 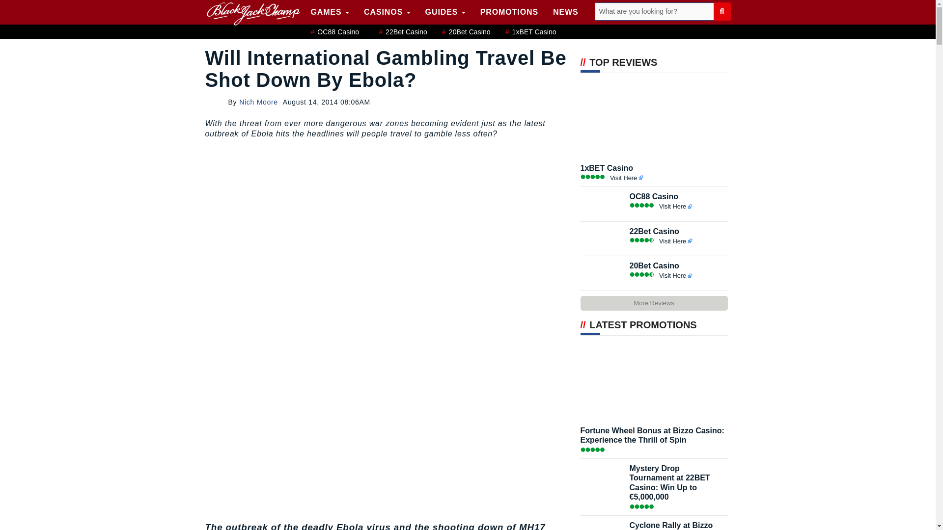 What do you see at coordinates (530, 32) in the screenshot?
I see `1xBET Casino` at bounding box center [530, 32].